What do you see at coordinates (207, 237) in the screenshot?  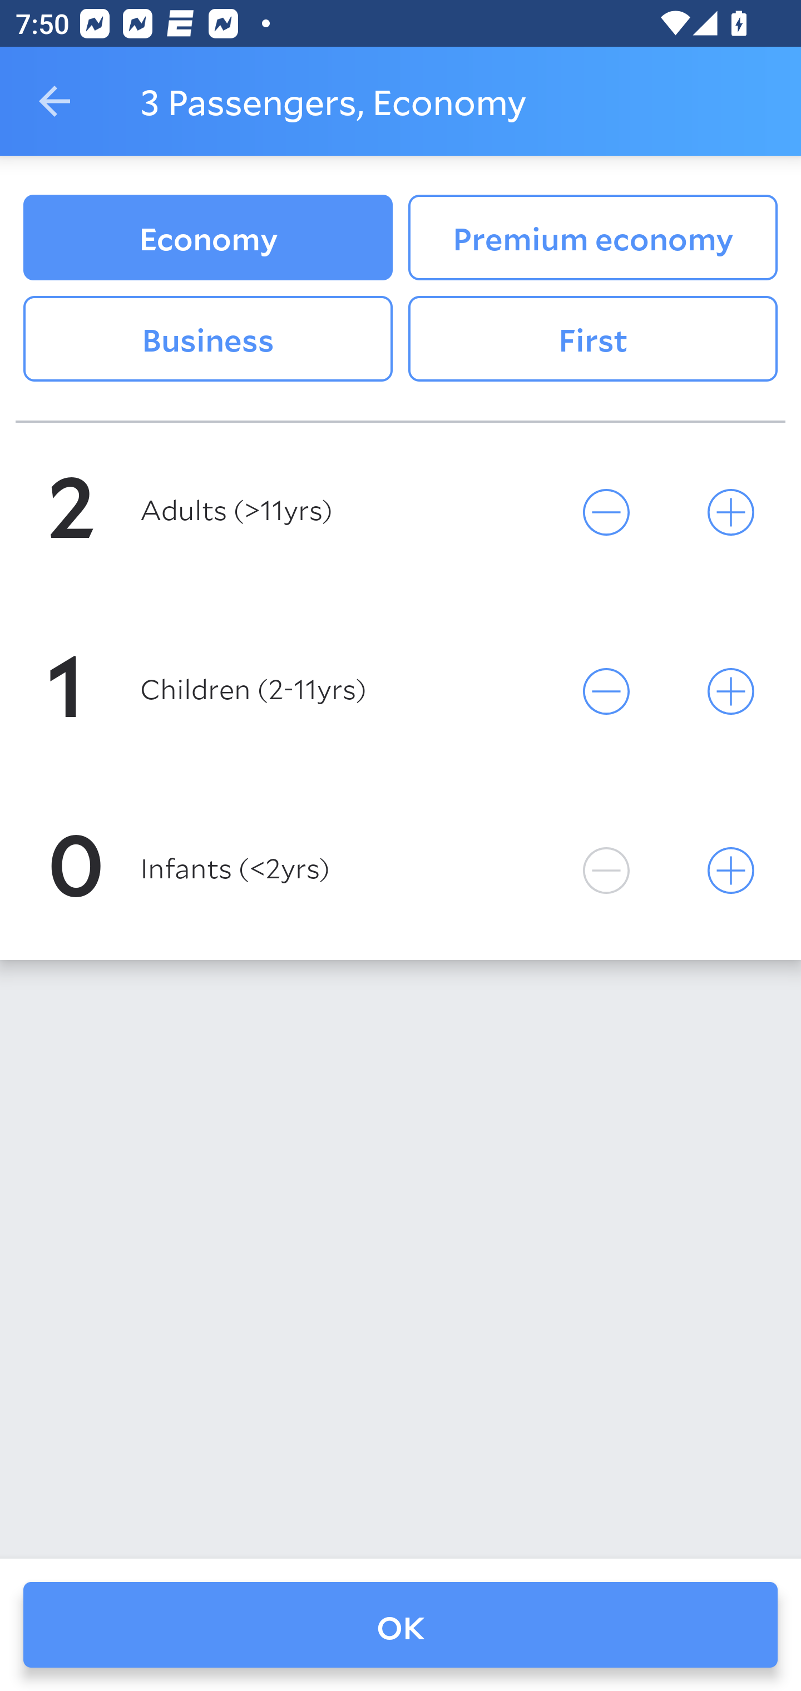 I see `Economy` at bounding box center [207, 237].